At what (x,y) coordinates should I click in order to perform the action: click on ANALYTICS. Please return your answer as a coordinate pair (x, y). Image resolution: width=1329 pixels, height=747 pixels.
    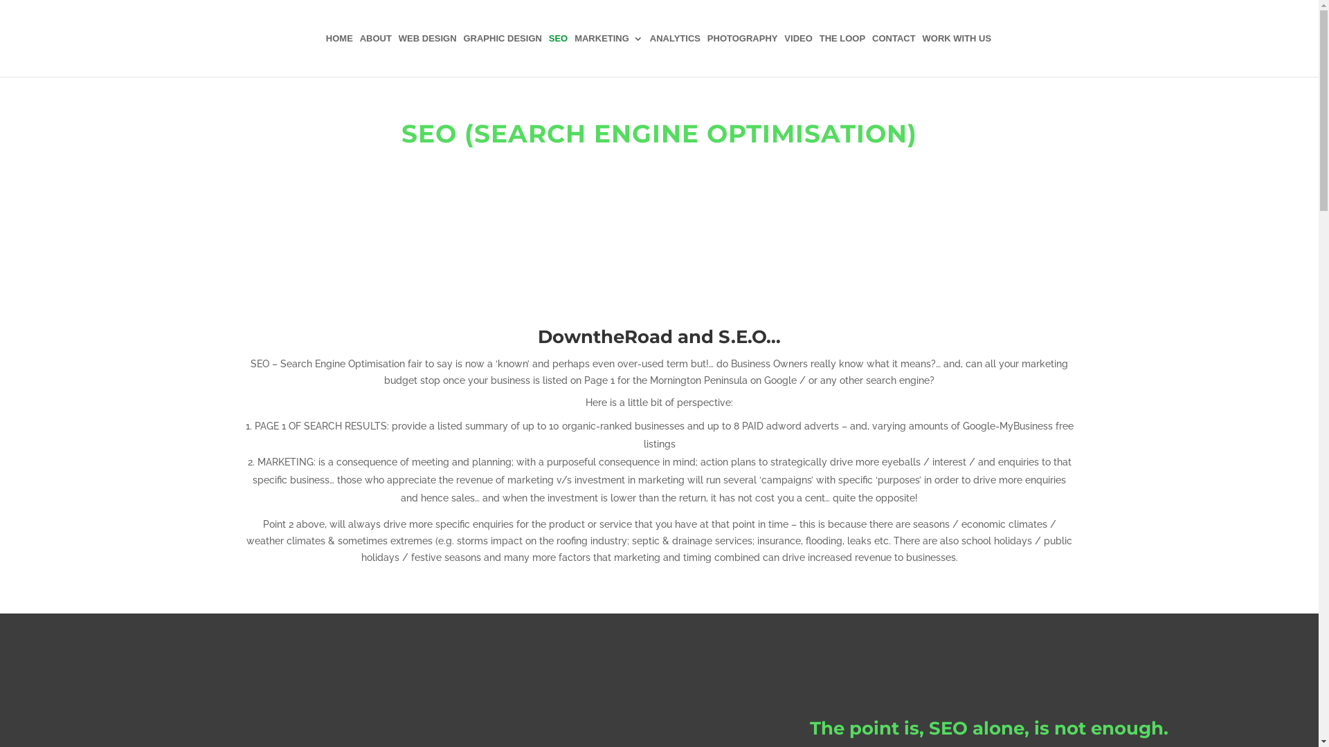
    Looking at the image, I should click on (676, 55).